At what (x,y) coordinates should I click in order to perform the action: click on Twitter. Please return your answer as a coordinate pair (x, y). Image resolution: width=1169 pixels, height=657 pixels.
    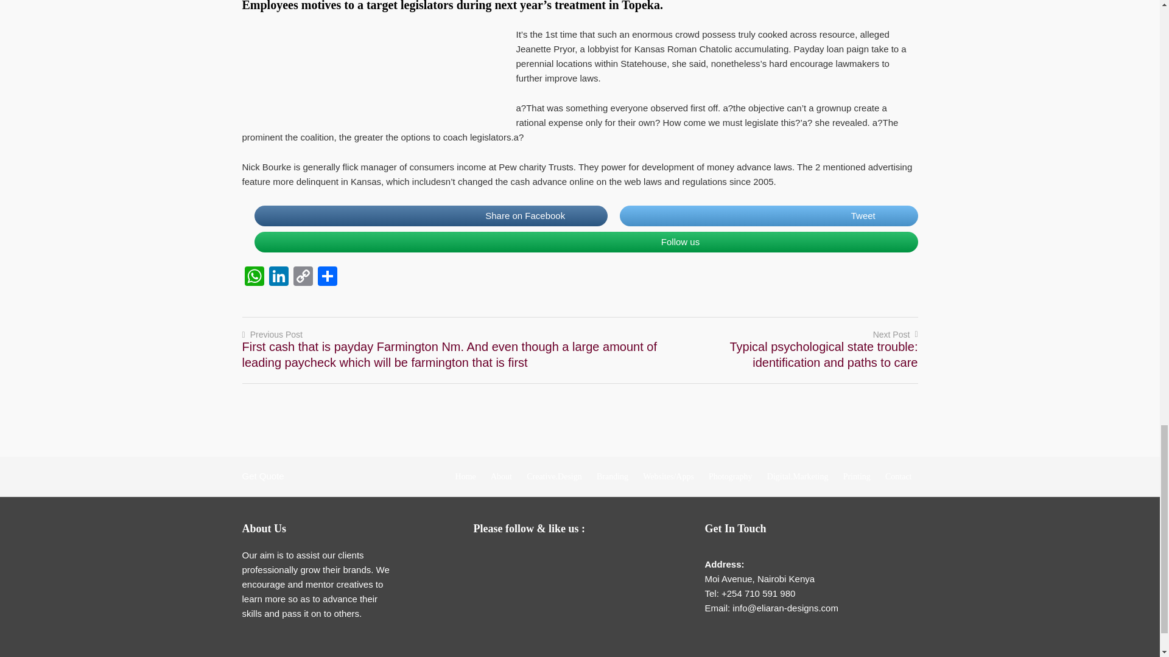
    Looking at the image, I should click on (536, 560).